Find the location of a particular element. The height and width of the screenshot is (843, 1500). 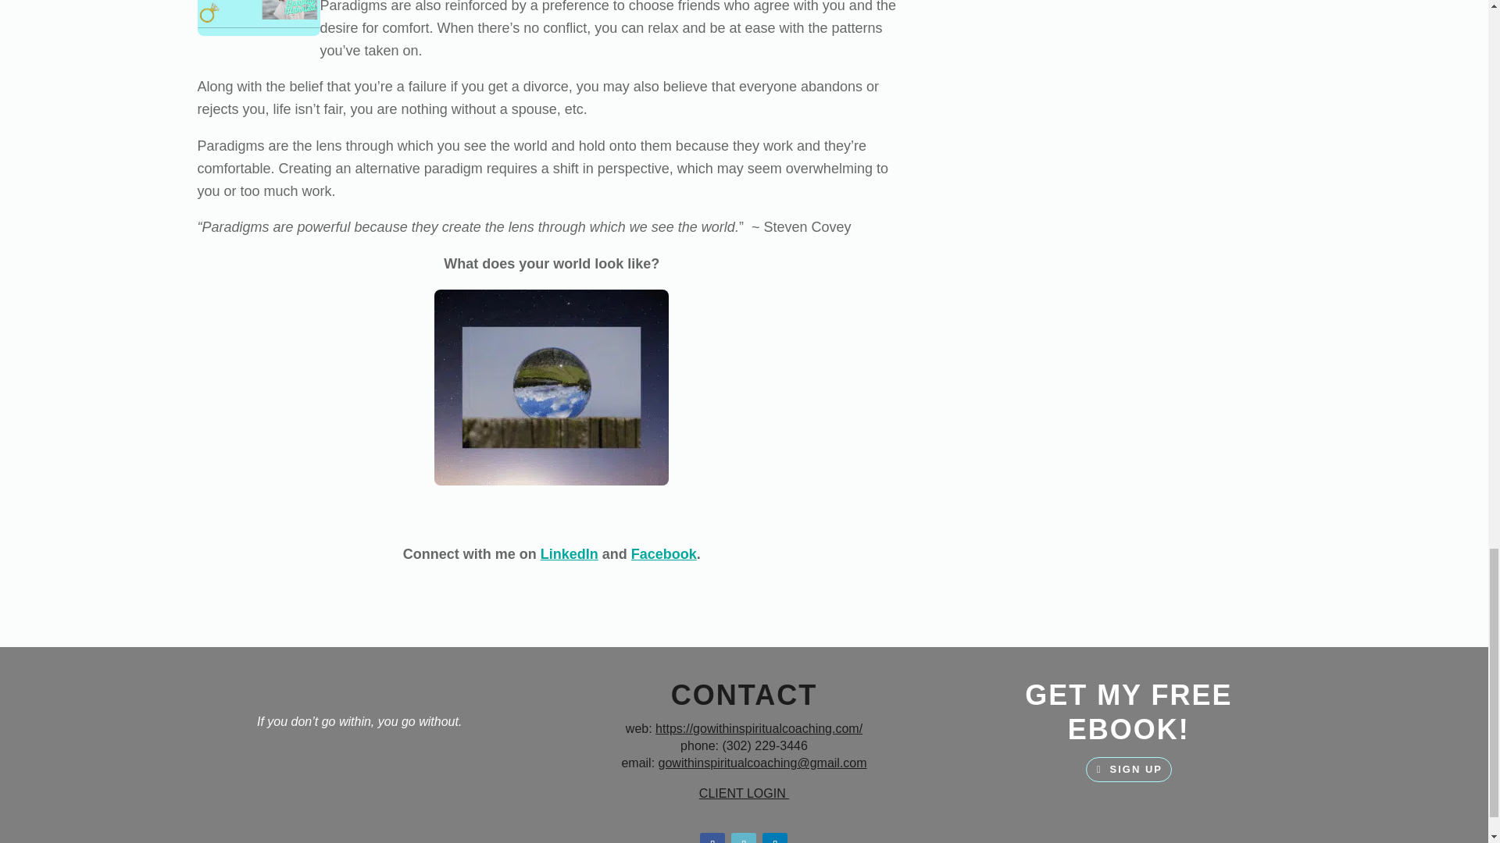

Facebook is located at coordinates (664, 554).